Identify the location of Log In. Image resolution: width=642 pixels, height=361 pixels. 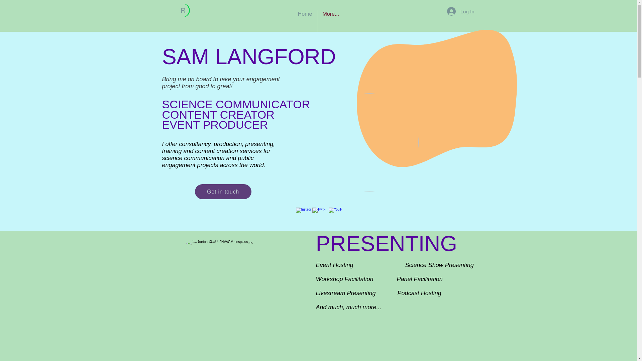
(460, 11).